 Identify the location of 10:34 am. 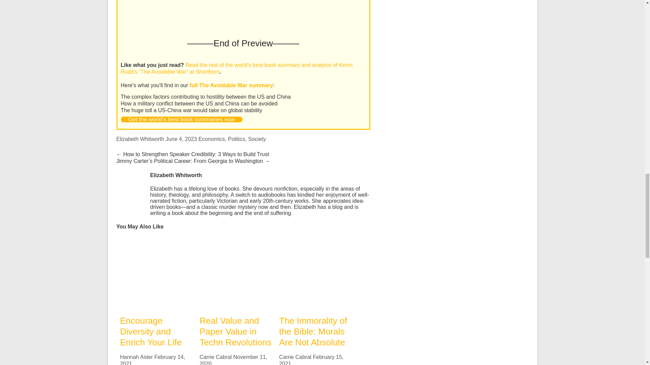
(152, 360).